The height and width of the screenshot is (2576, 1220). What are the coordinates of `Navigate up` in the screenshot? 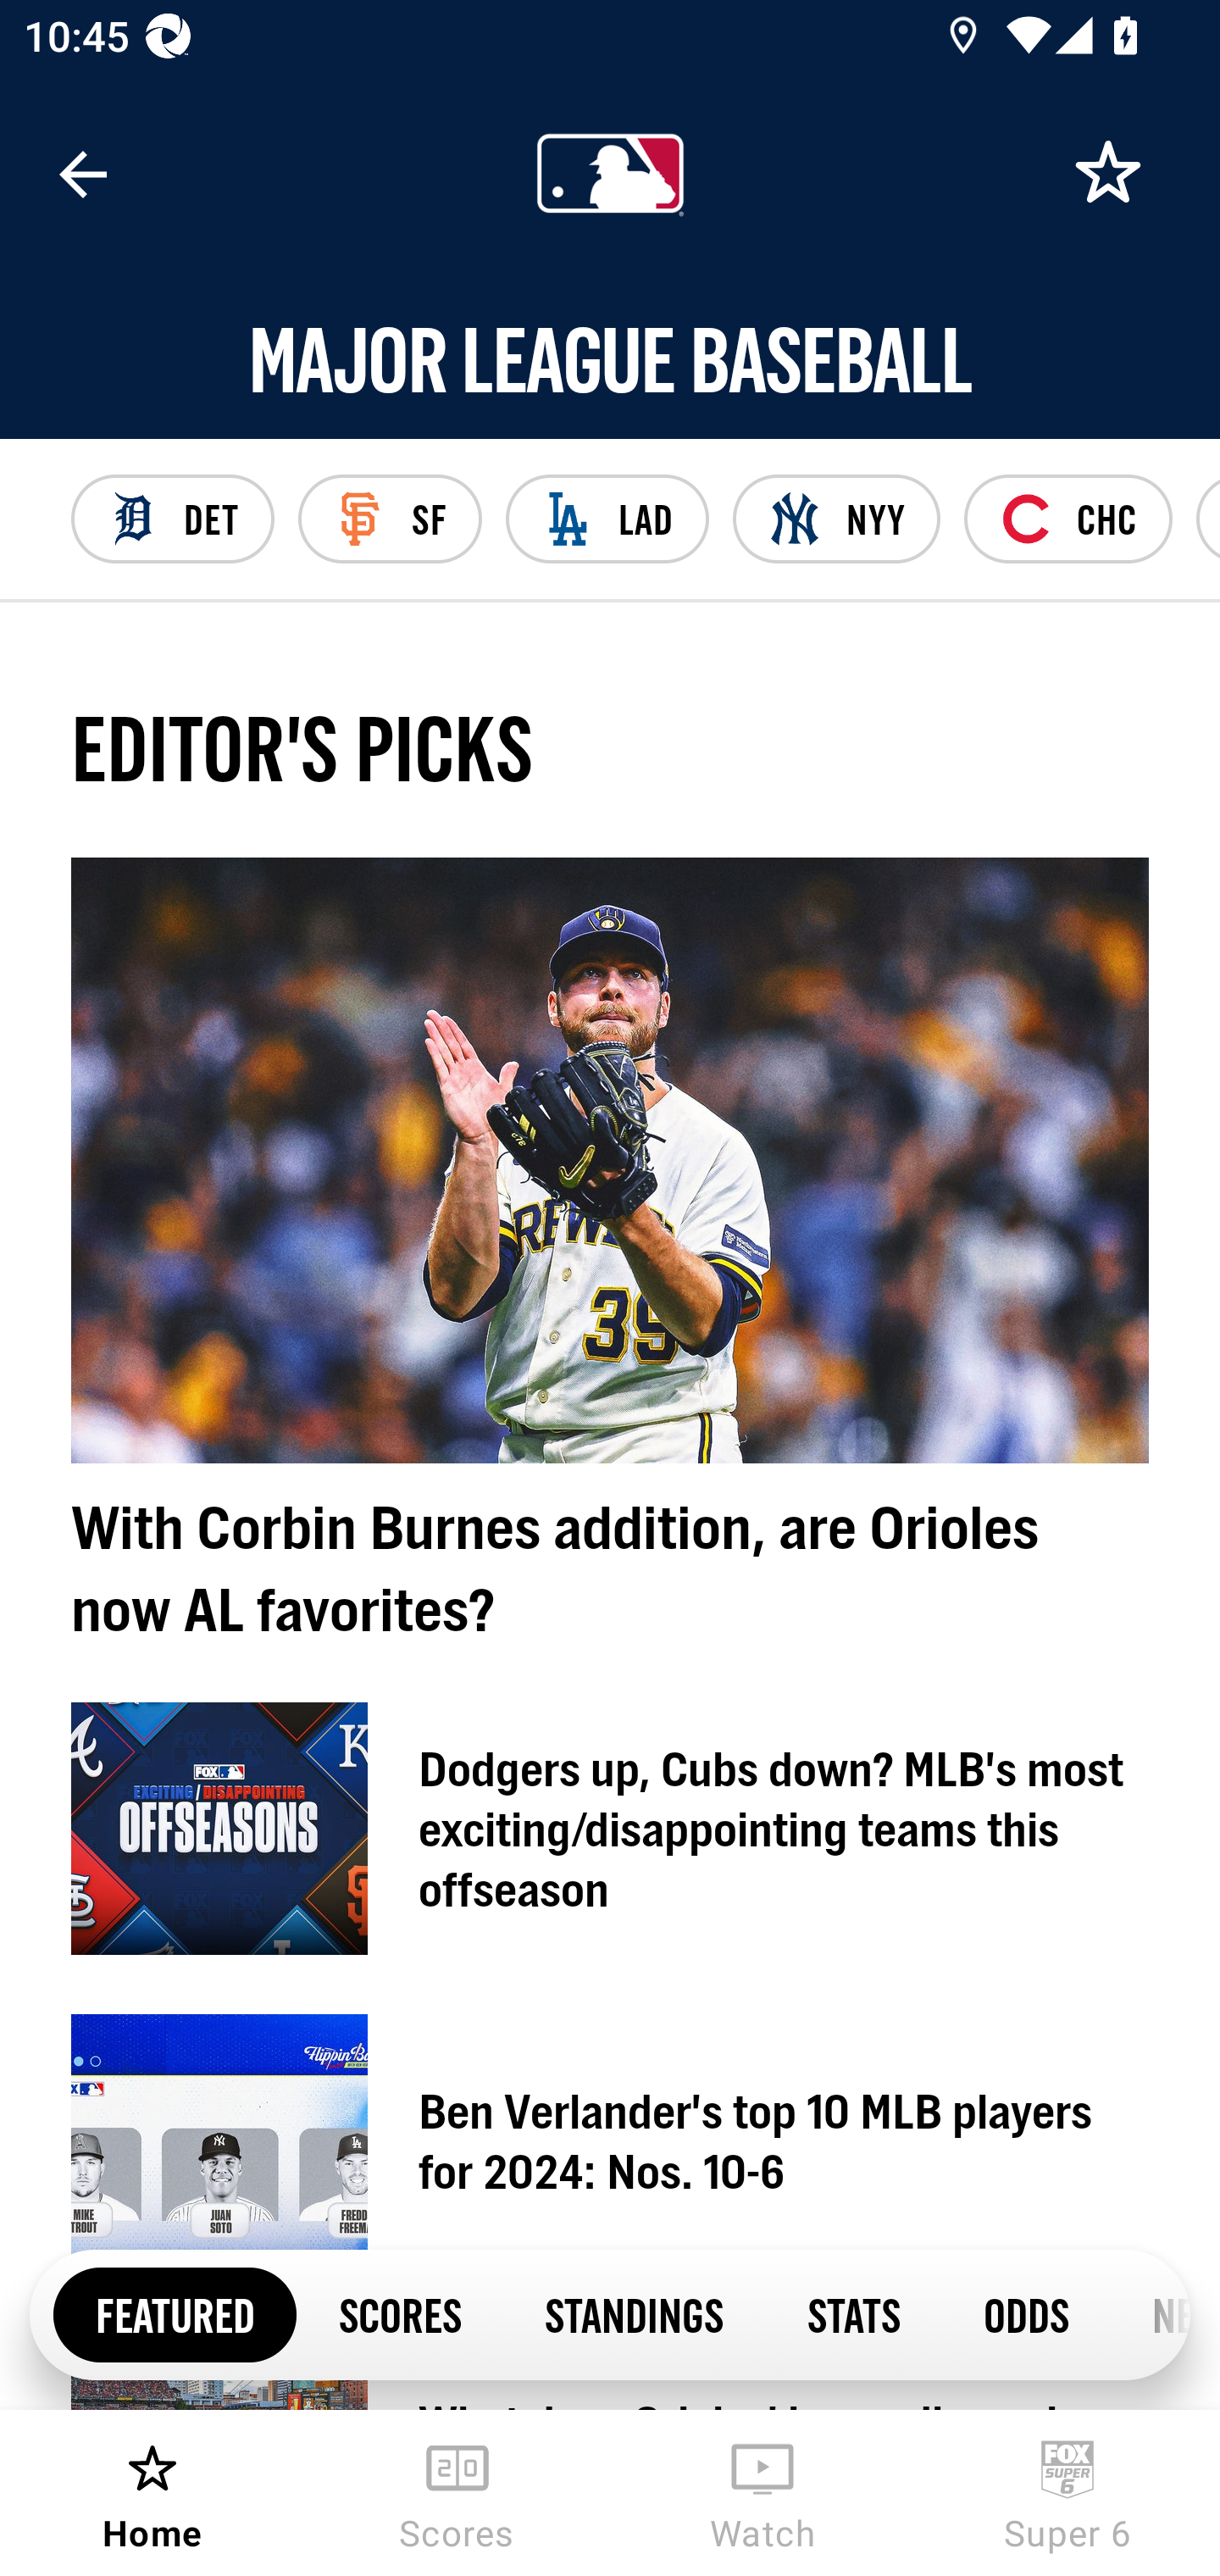 It's located at (83, 175).